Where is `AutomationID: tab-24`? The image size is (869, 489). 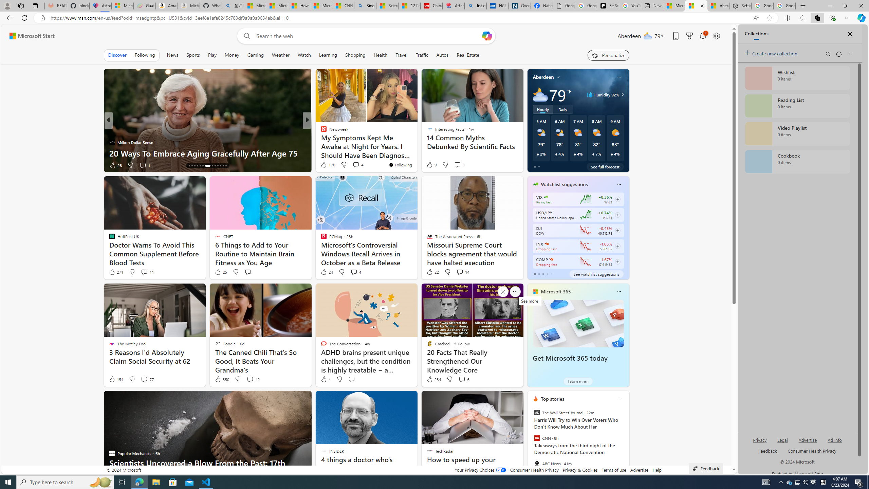
AutomationID: tab-24 is located at coordinates (220, 166).